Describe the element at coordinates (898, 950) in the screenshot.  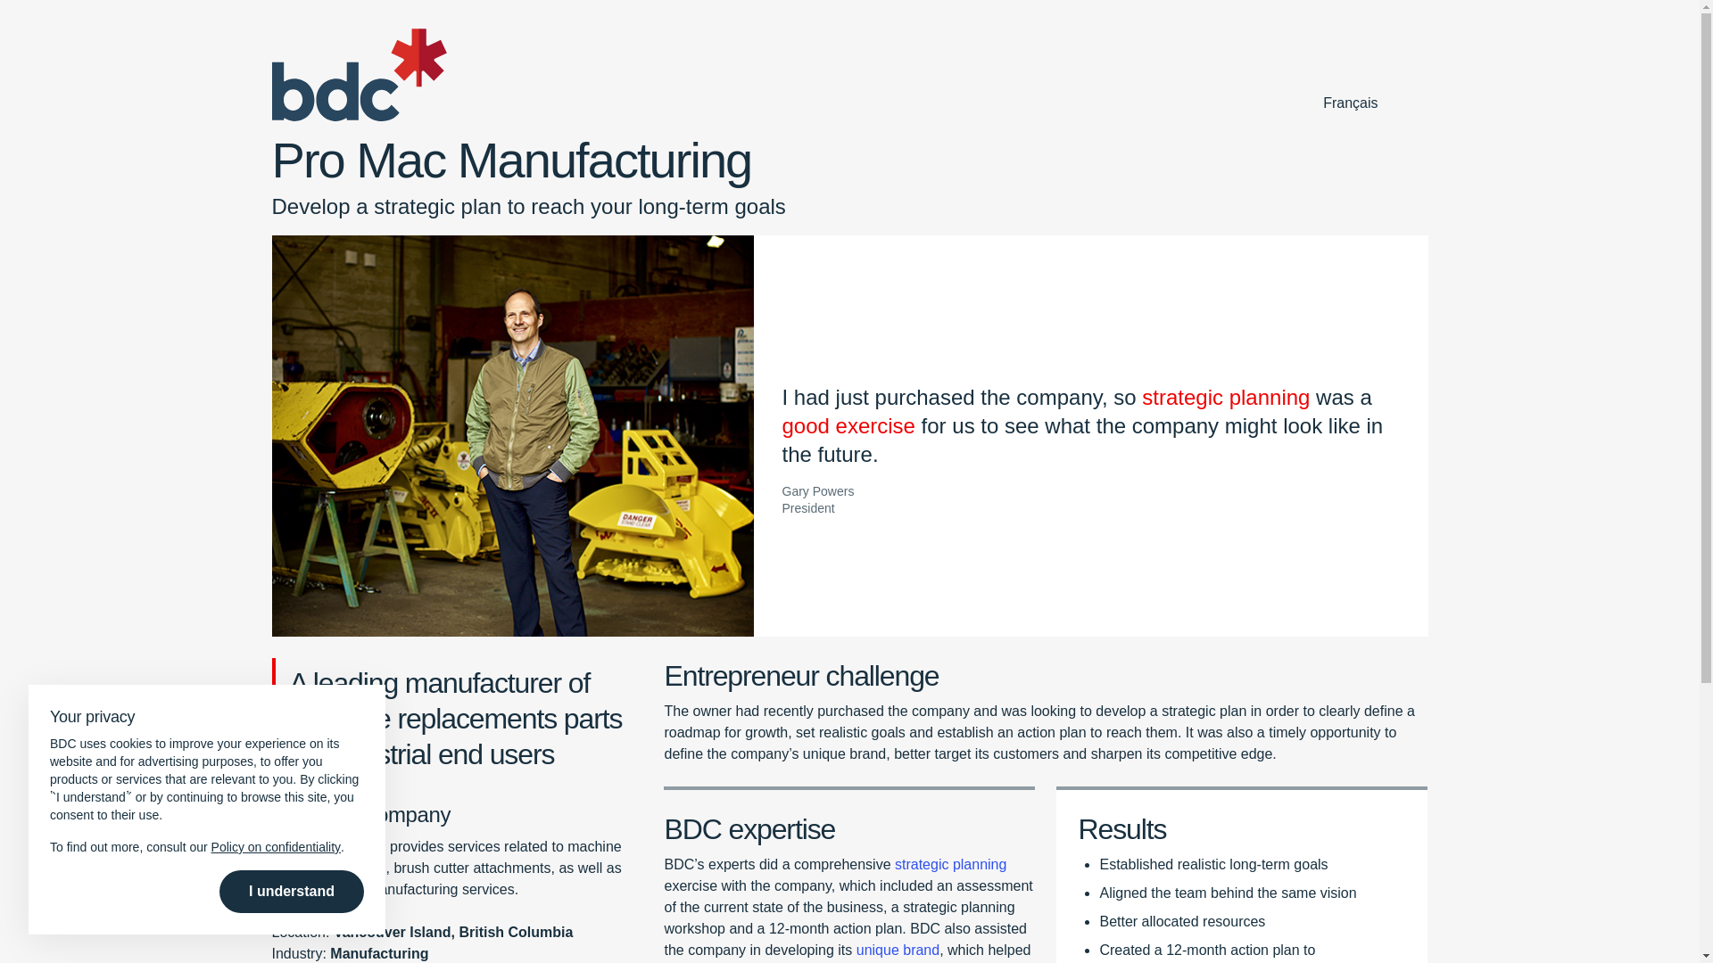
I see `unique brand` at that location.